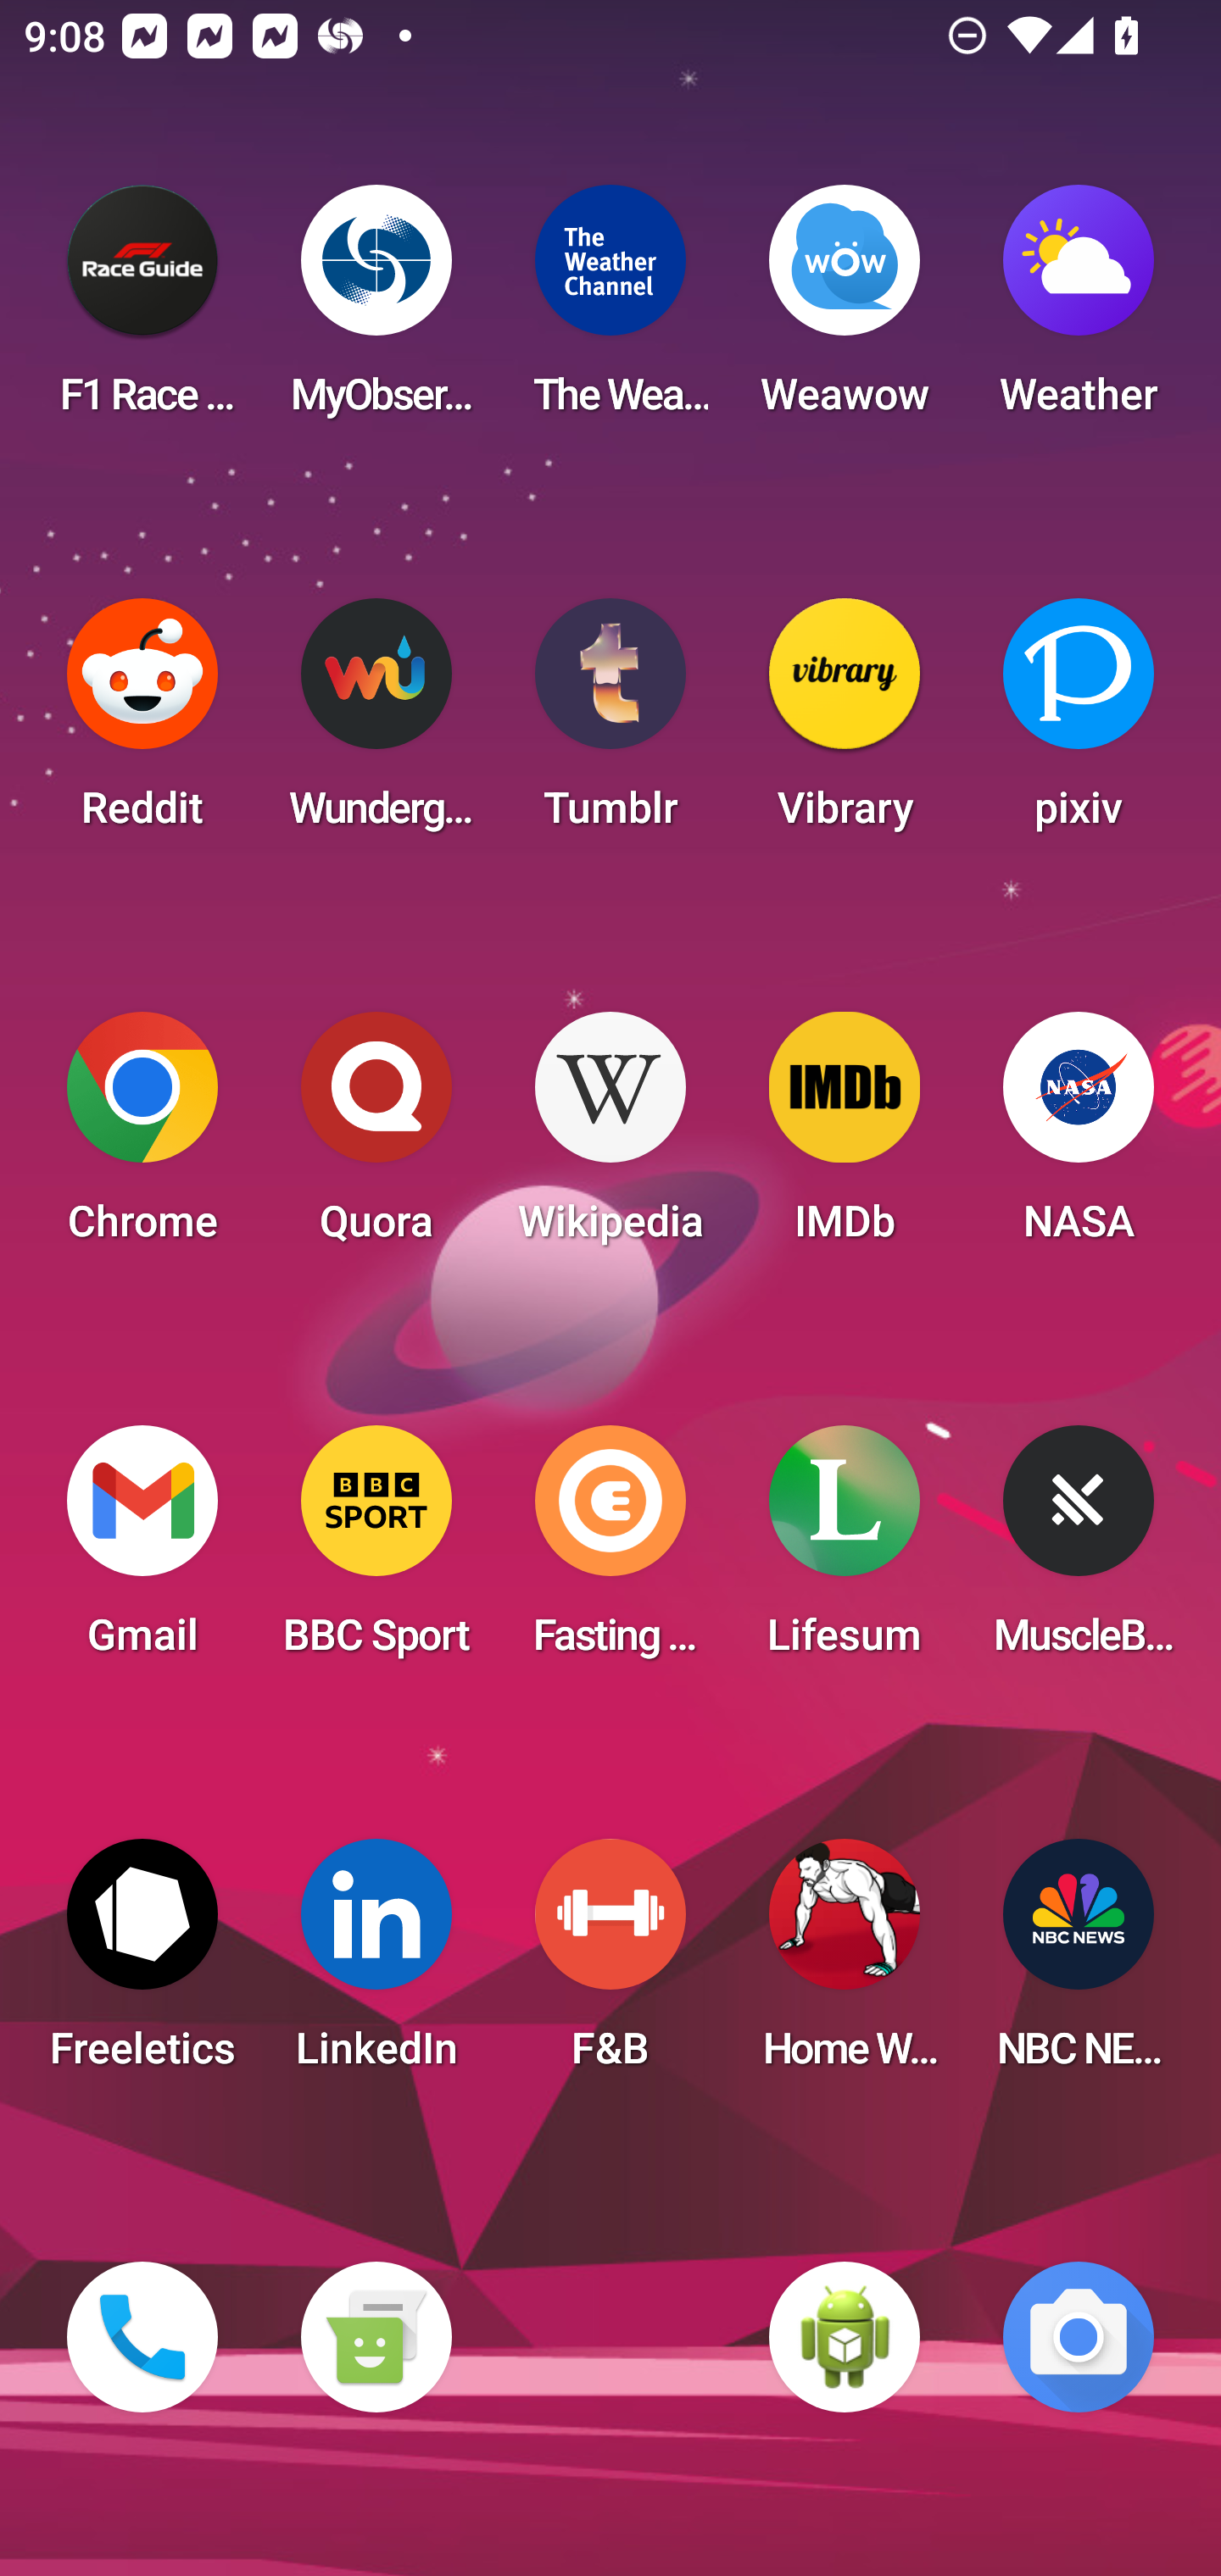 The image size is (1221, 2576). I want to click on Wikipedia, so click(610, 1137).